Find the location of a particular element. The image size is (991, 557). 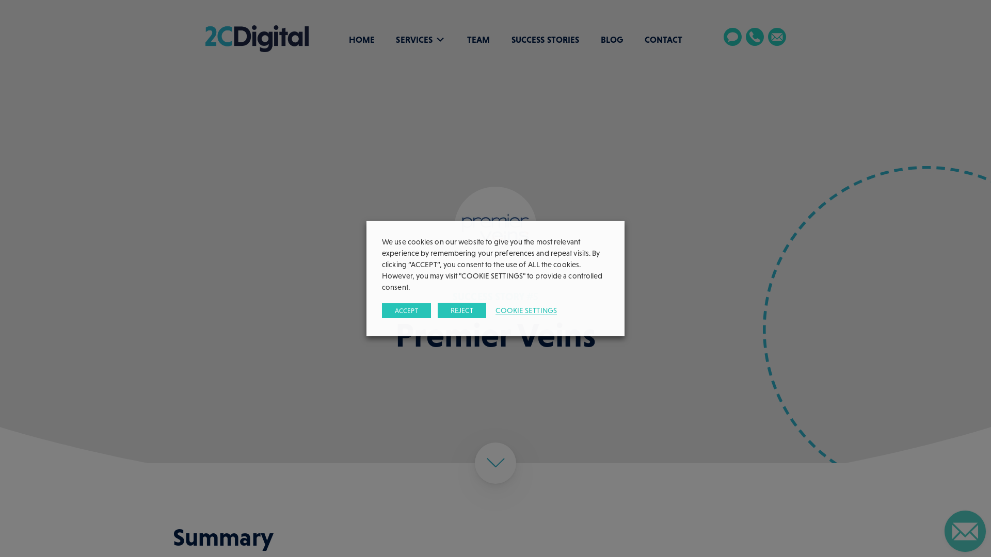

BLOG is located at coordinates (612, 40).